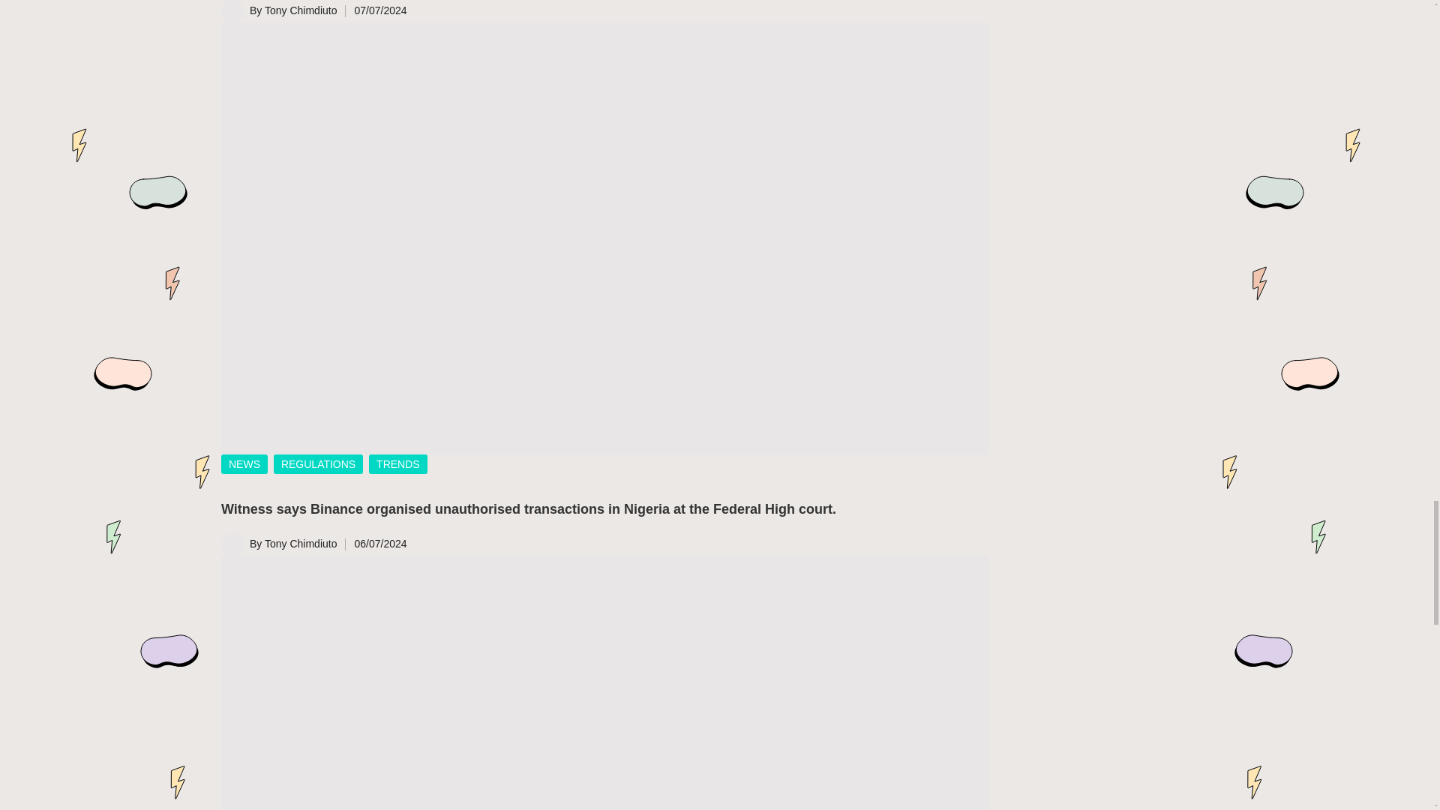 The height and width of the screenshot is (810, 1440). What do you see at coordinates (301, 544) in the screenshot?
I see `View all posts by Tony Chimdiuto` at bounding box center [301, 544].